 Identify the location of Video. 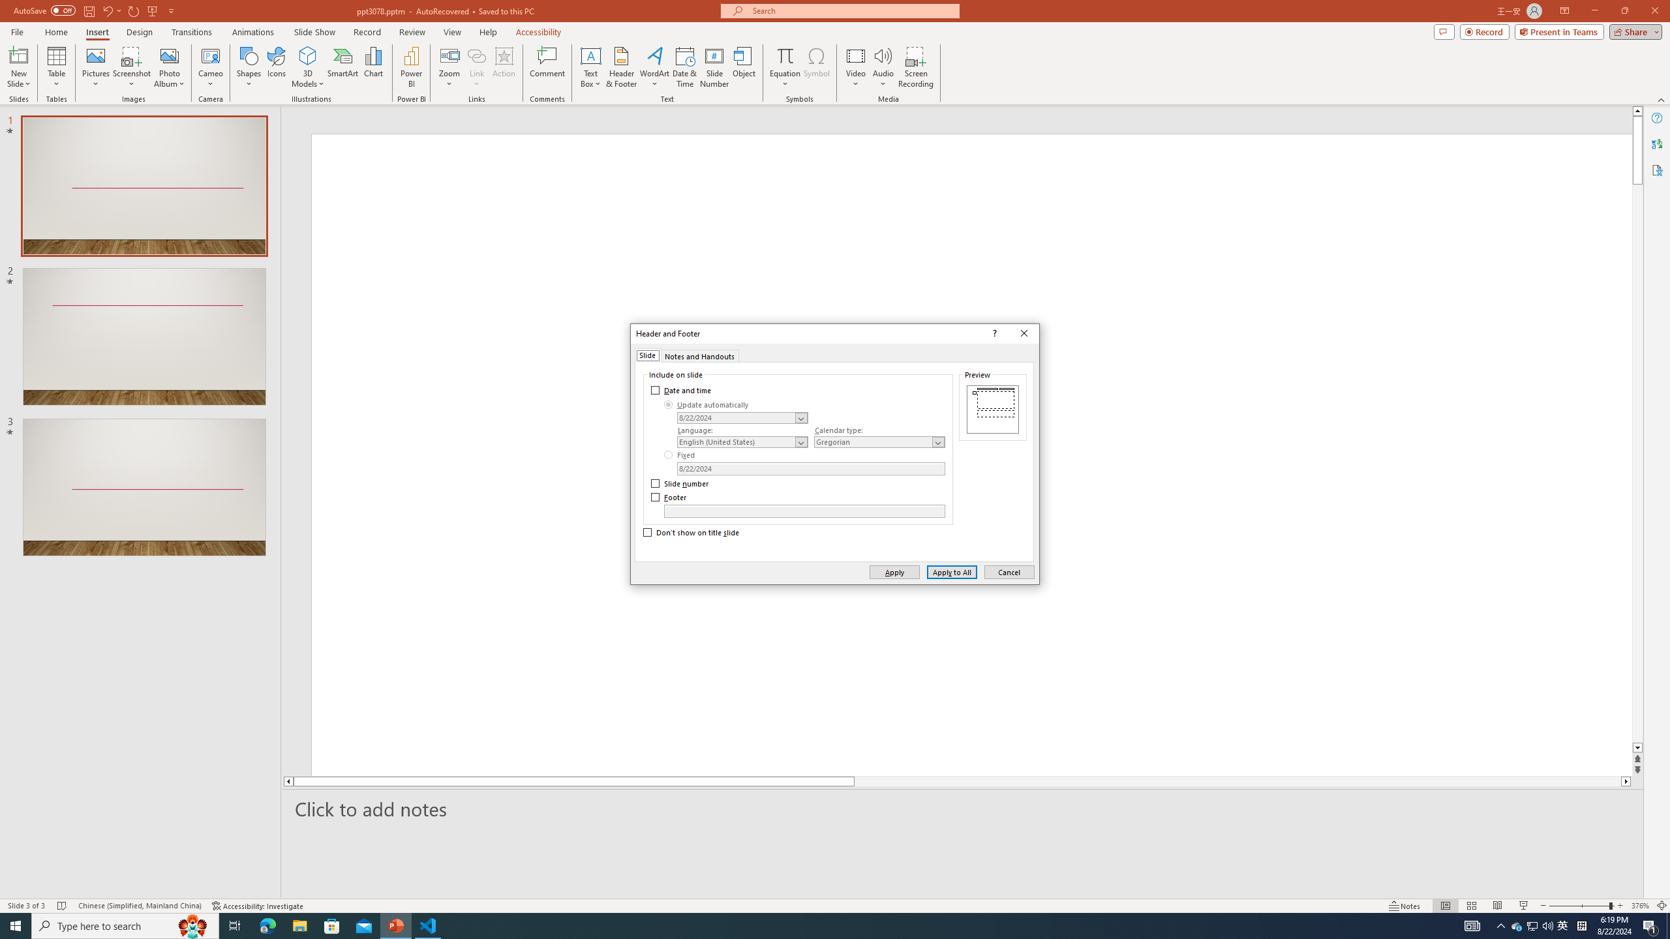
(856, 67).